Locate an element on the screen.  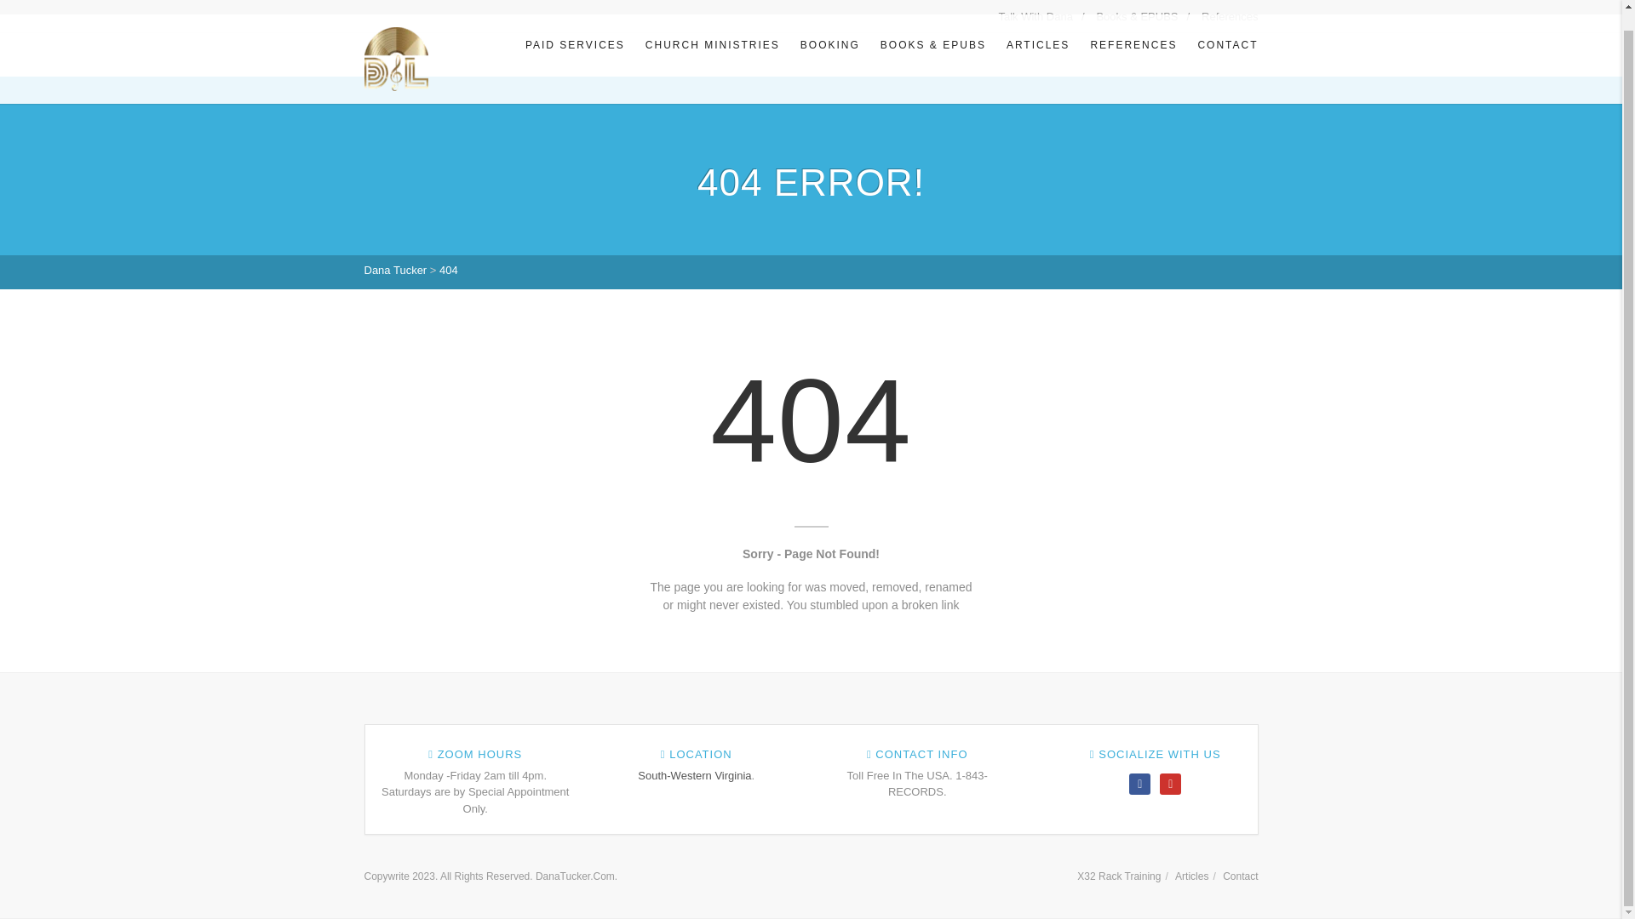
REFERENCES is located at coordinates (1133, 44).